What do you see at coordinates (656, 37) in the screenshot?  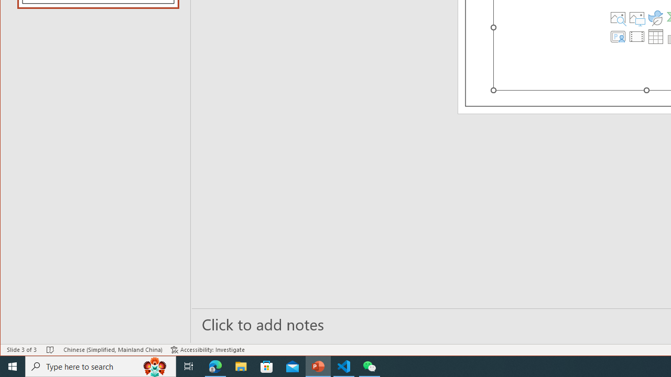 I see `Insert Table` at bounding box center [656, 37].